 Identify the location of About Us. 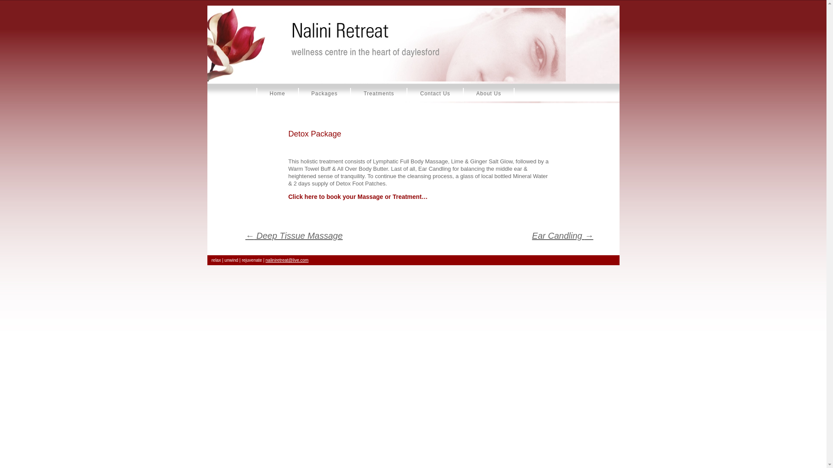
(489, 93).